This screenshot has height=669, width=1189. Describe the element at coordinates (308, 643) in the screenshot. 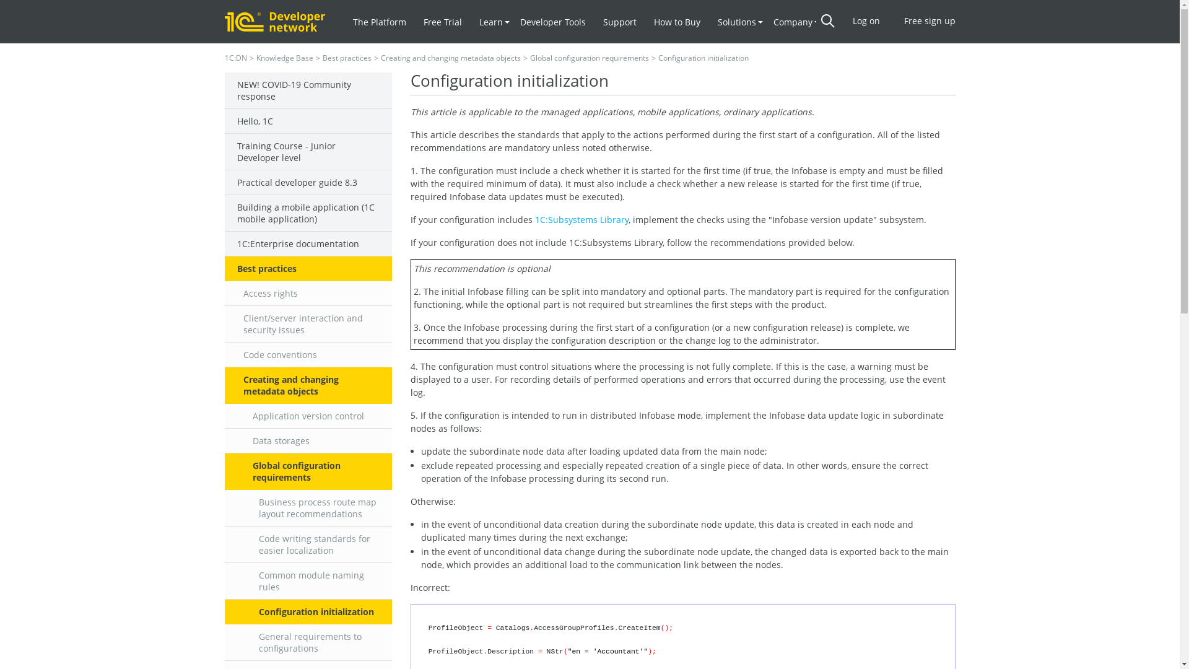

I see `General requirements to configurations` at that location.